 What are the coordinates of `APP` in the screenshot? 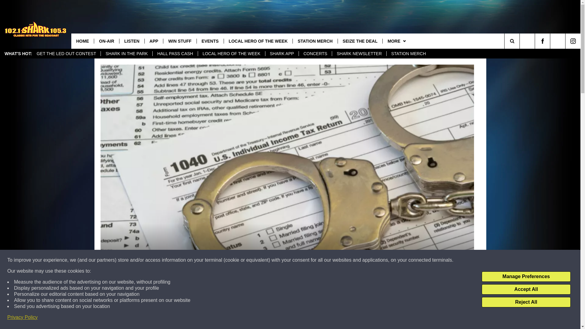 It's located at (154, 41).